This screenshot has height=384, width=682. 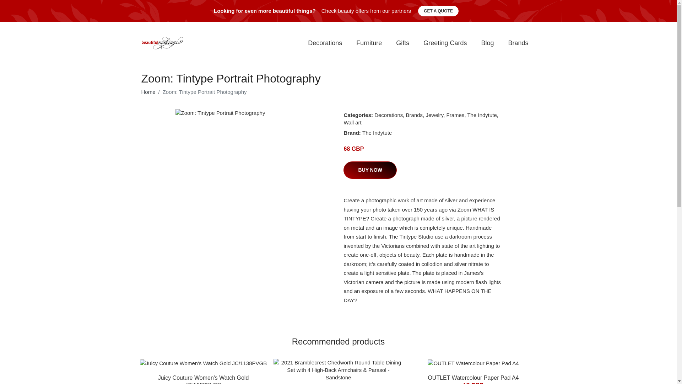 I want to click on OUTLET Watercolour Paper Pad A4, so click(x=473, y=378).